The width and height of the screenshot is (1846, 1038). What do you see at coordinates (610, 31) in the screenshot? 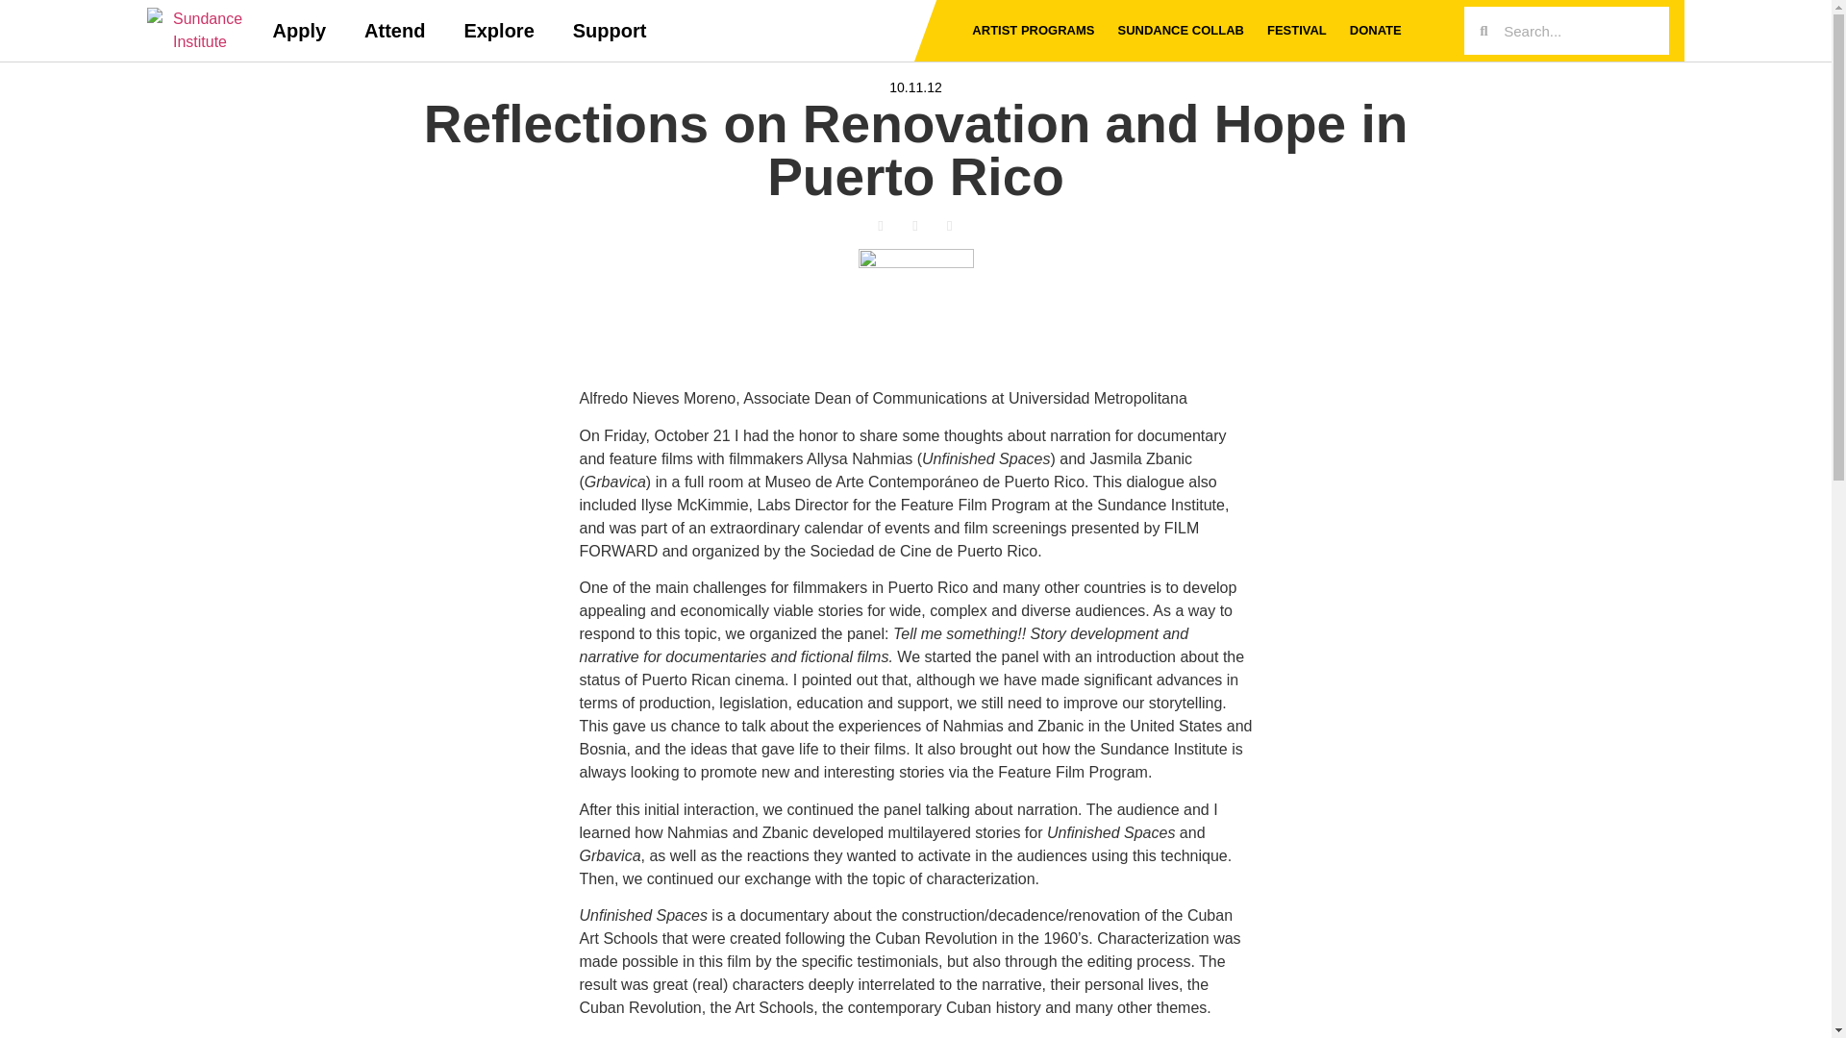
I see `Support` at bounding box center [610, 31].